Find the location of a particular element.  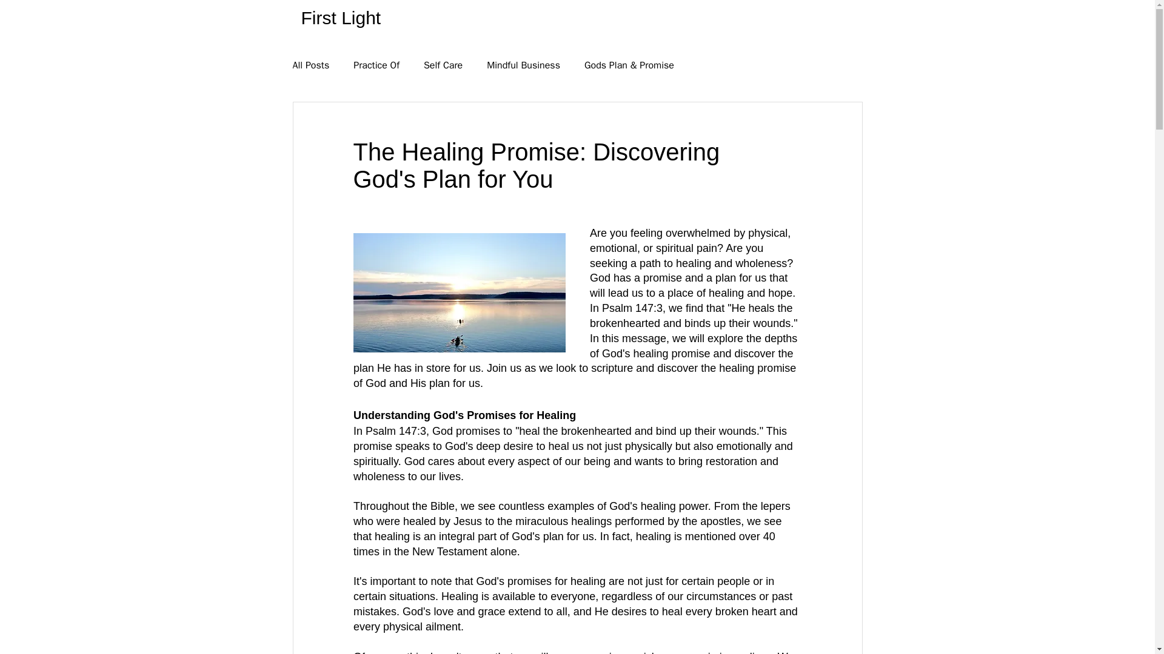

Mindful Business is located at coordinates (523, 65).